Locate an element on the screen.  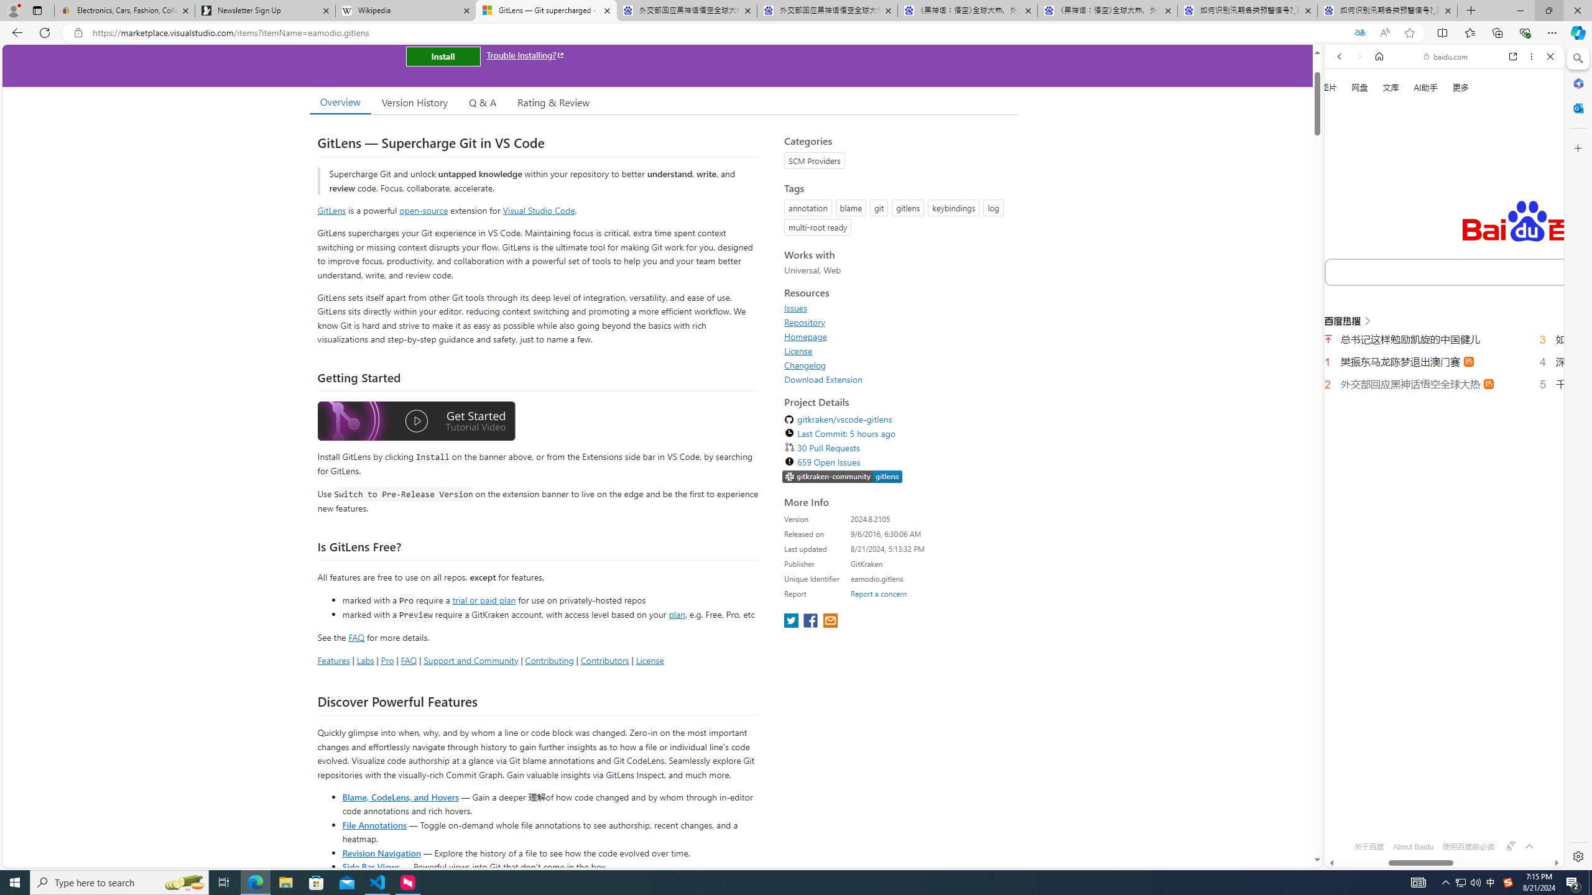
Pro is located at coordinates (387, 660).